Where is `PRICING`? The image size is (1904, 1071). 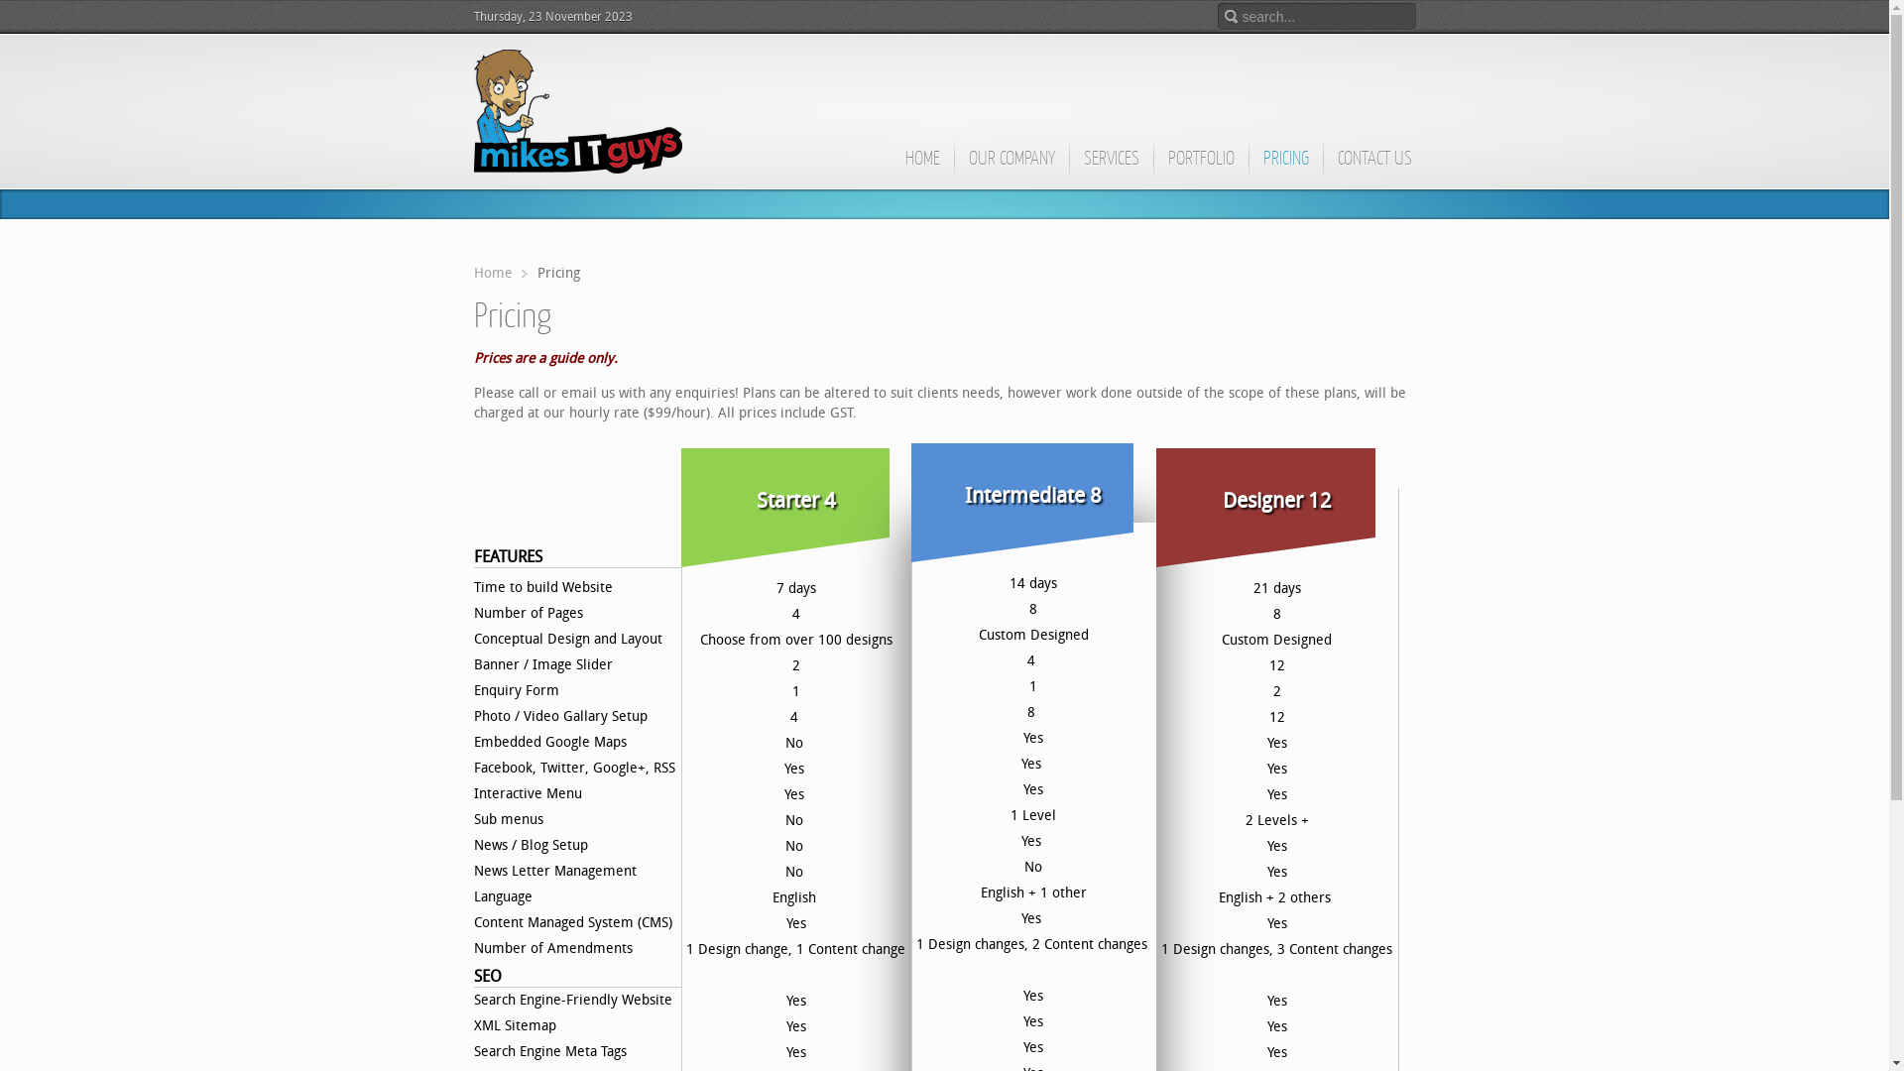
PRICING is located at coordinates (1285, 168).